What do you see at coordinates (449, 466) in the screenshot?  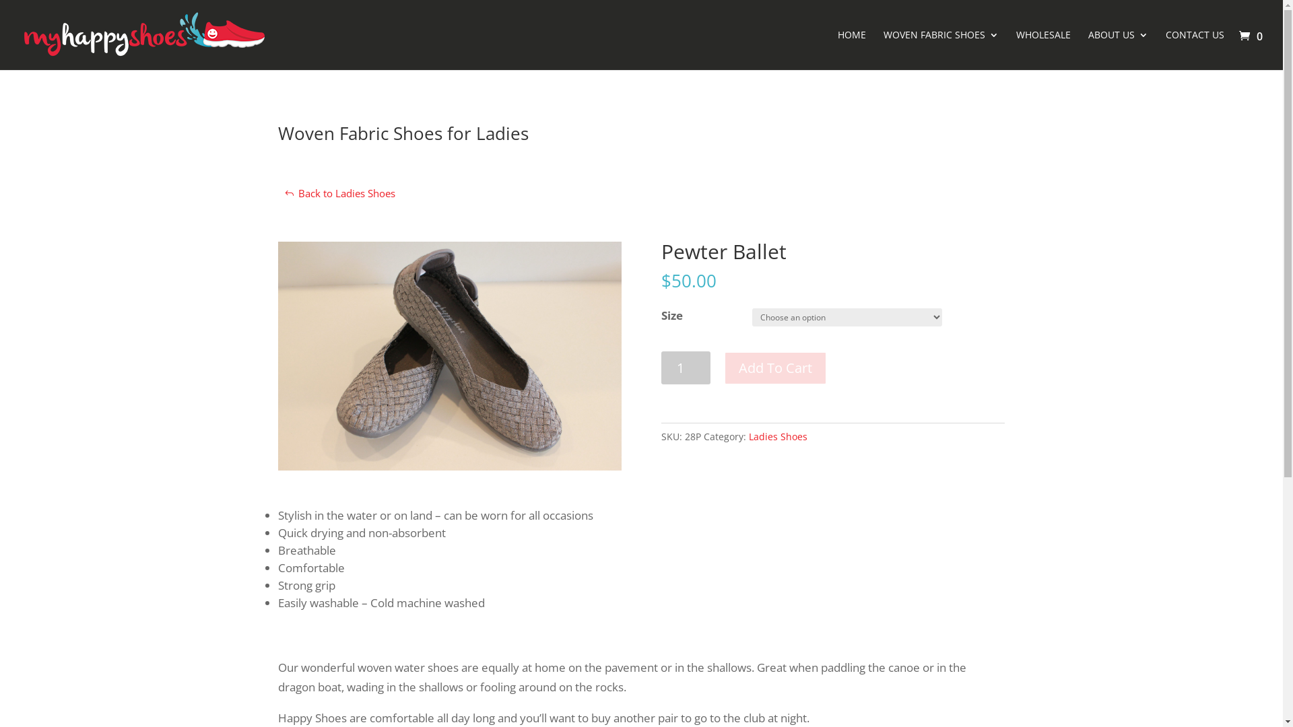 I see `Pewter Ballet` at bounding box center [449, 466].